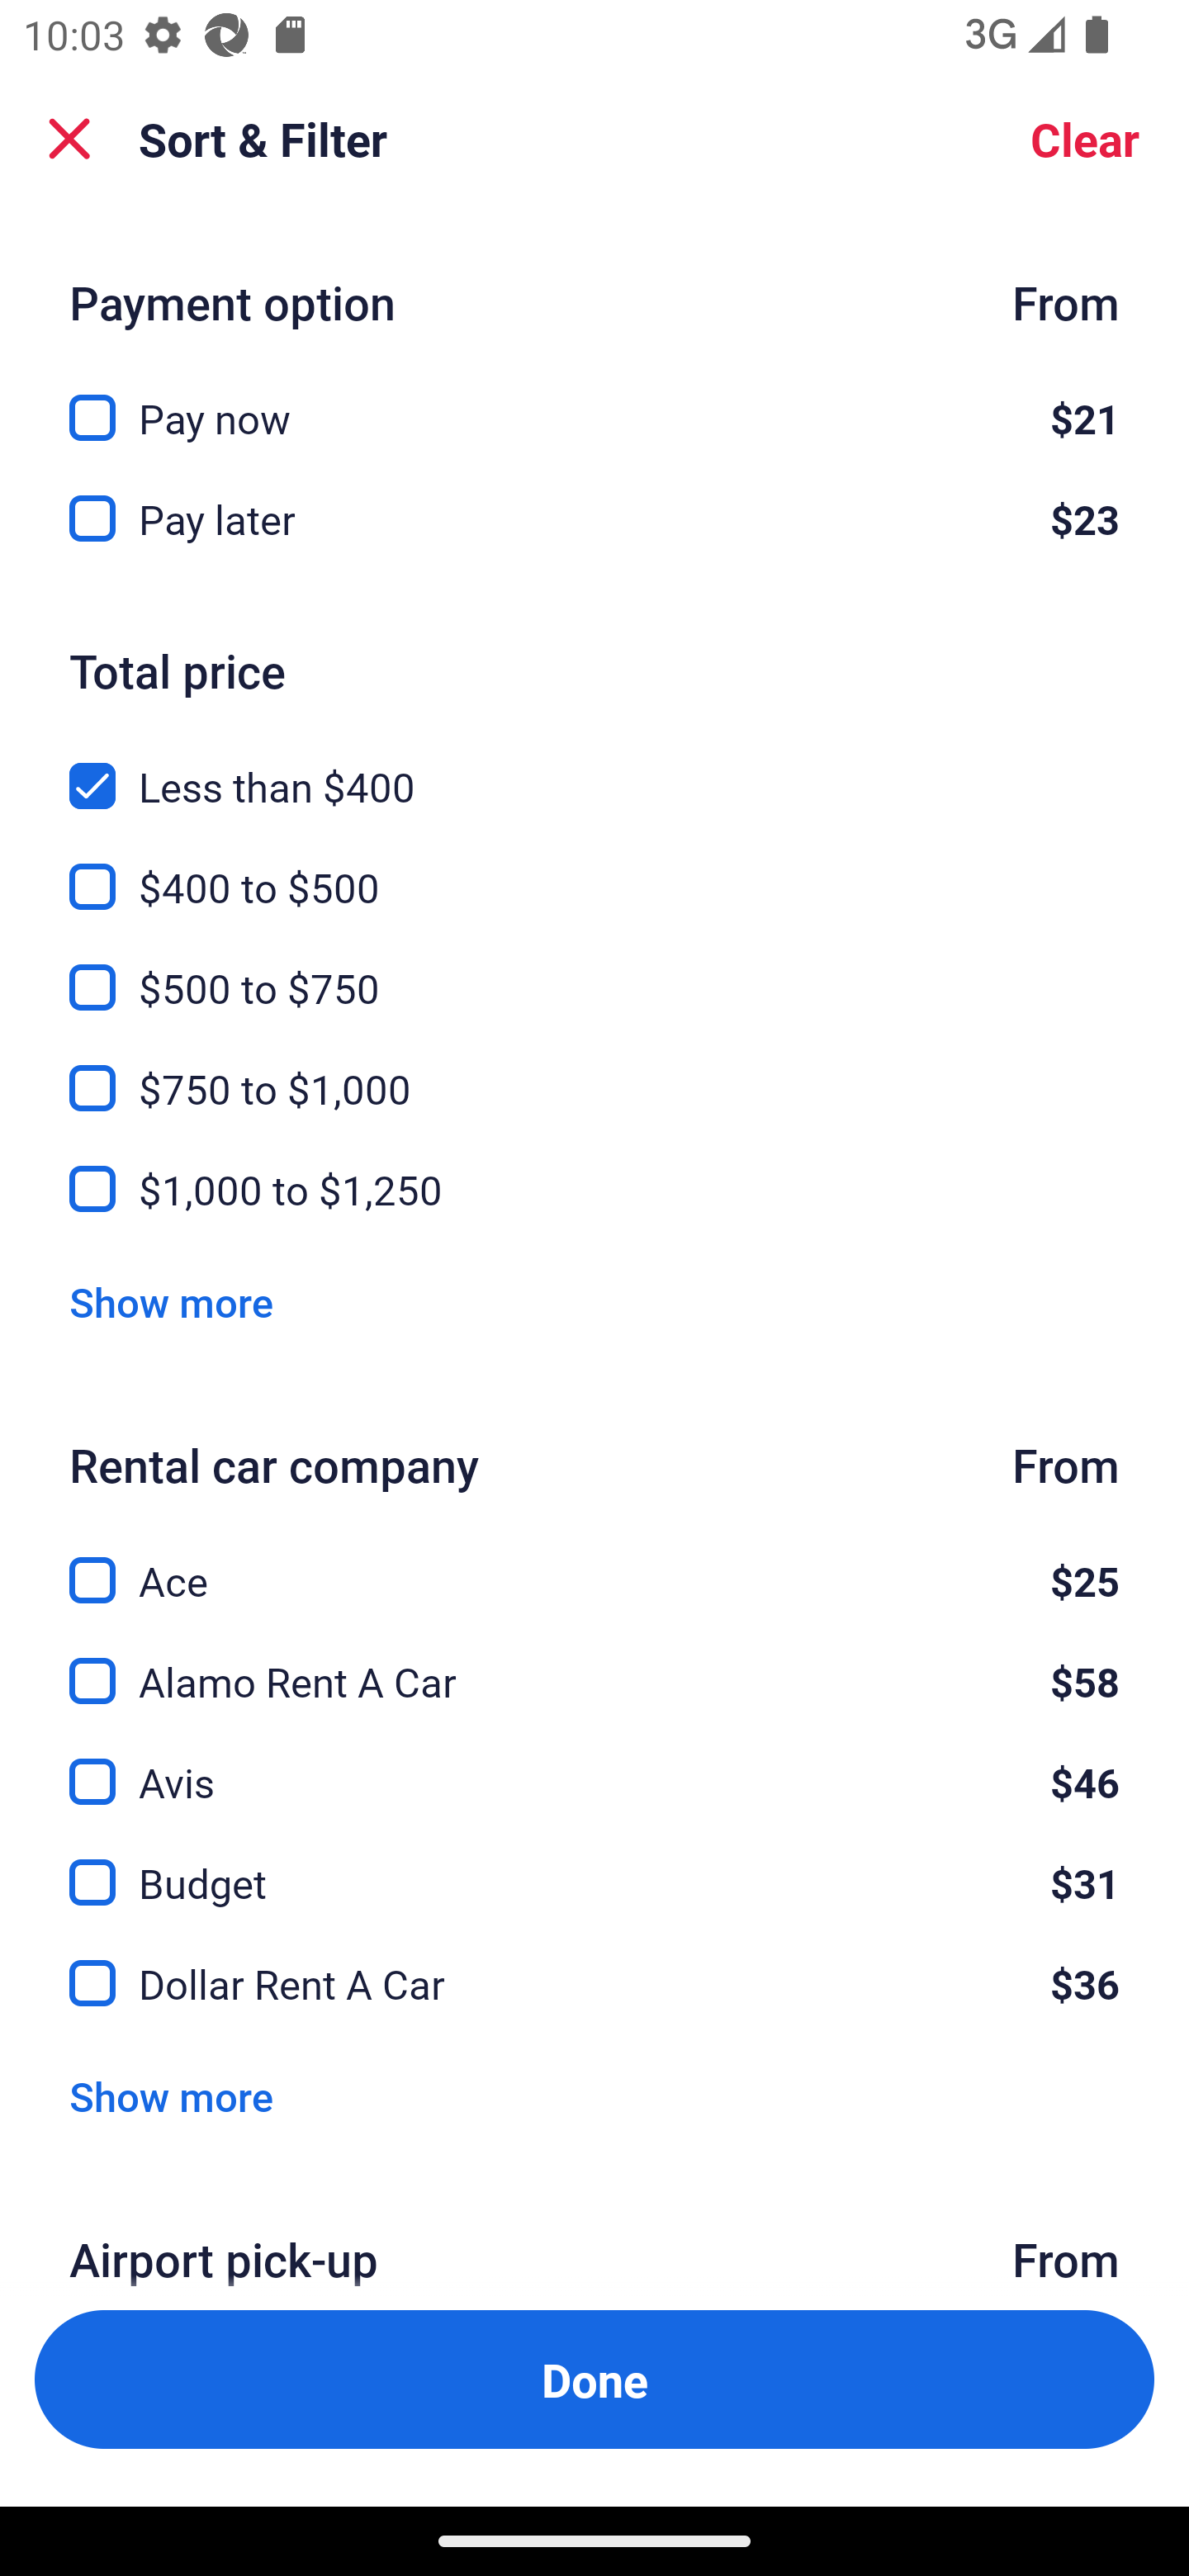 This screenshot has height=2576, width=1189. What do you see at coordinates (594, 1983) in the screenshot?
I see `Dollar Rent A Car, $36 Dollar Rent A Car $36` at bounding box center [594, 1983].